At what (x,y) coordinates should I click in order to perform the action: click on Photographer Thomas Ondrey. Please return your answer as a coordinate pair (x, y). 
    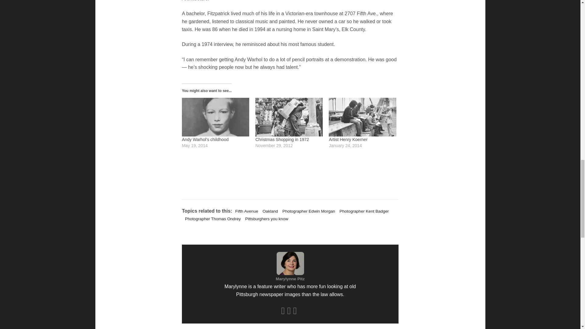
    Looking at the image, I should click on (211, 219).